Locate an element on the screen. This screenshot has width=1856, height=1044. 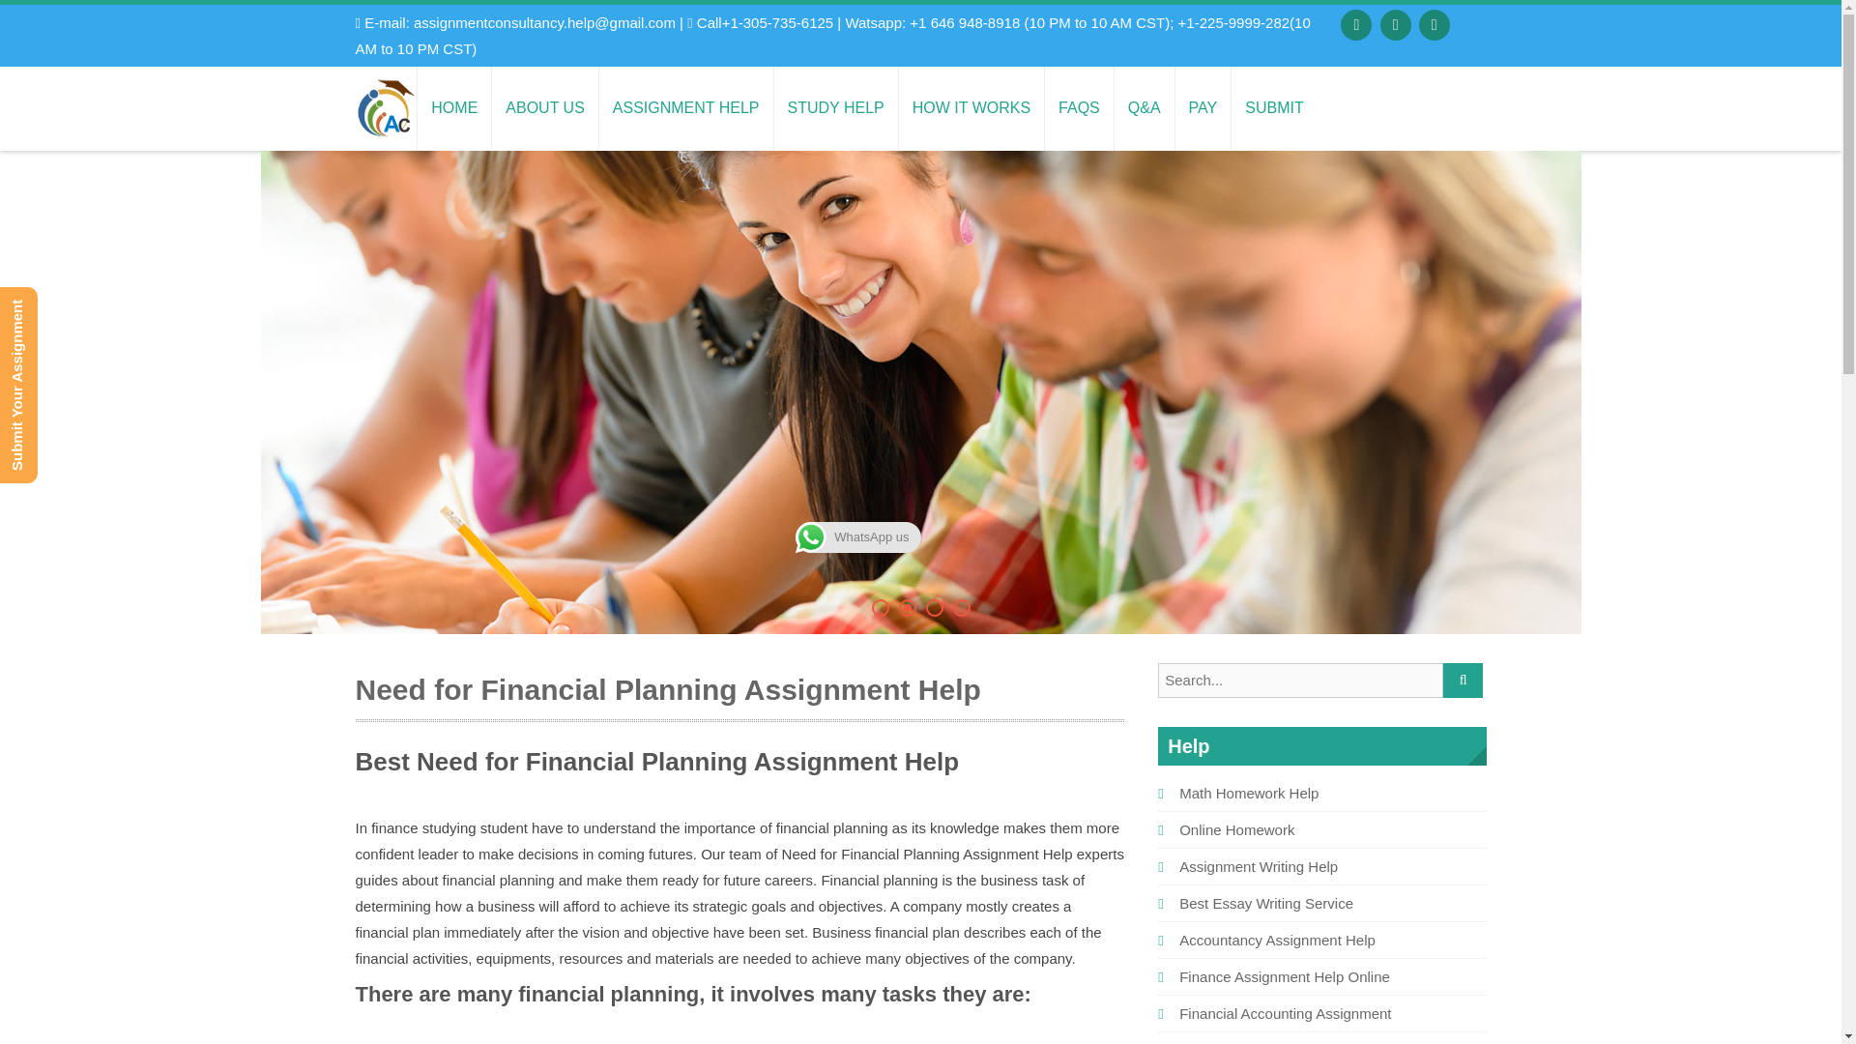
1 is located at coordinates (880, 607).